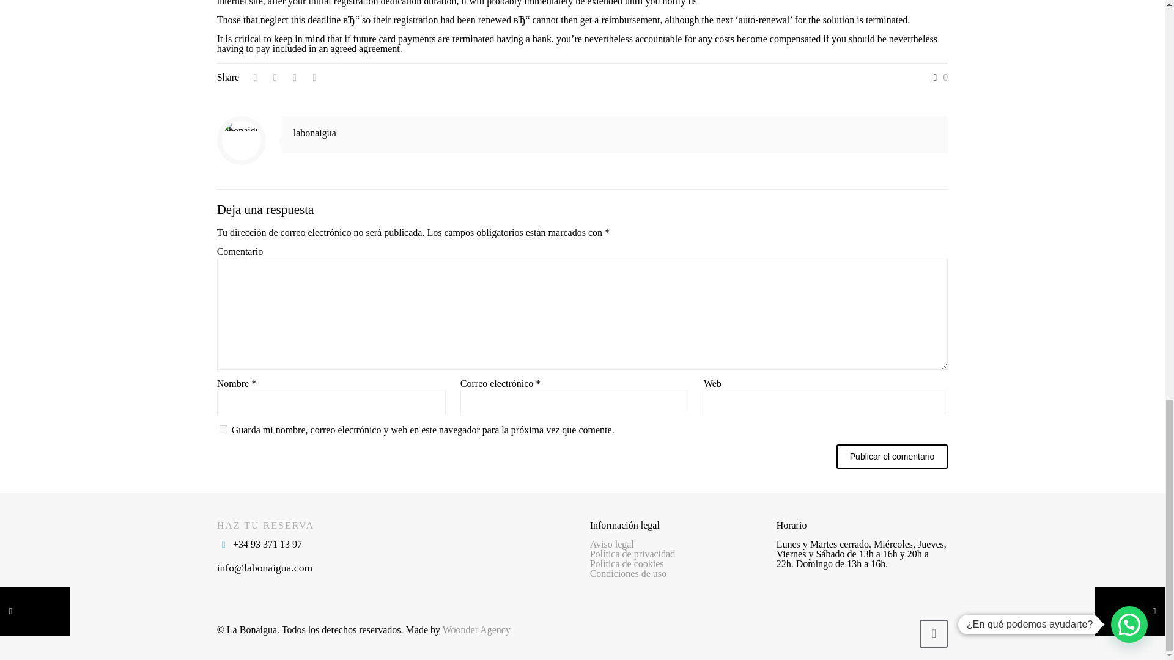 The width and height of the screenshot is (1174, 660). Describe the element at coordinates (629, 573) in the screenshot. I see `Condiciones de uso` at that location.